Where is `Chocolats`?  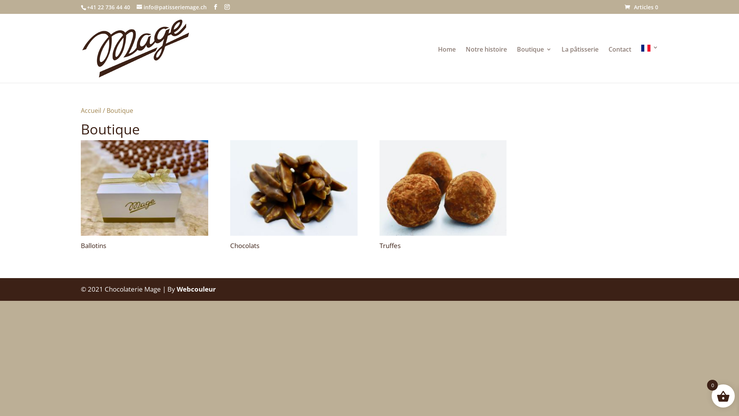 Chocolats is located at coordinates (294, 196).